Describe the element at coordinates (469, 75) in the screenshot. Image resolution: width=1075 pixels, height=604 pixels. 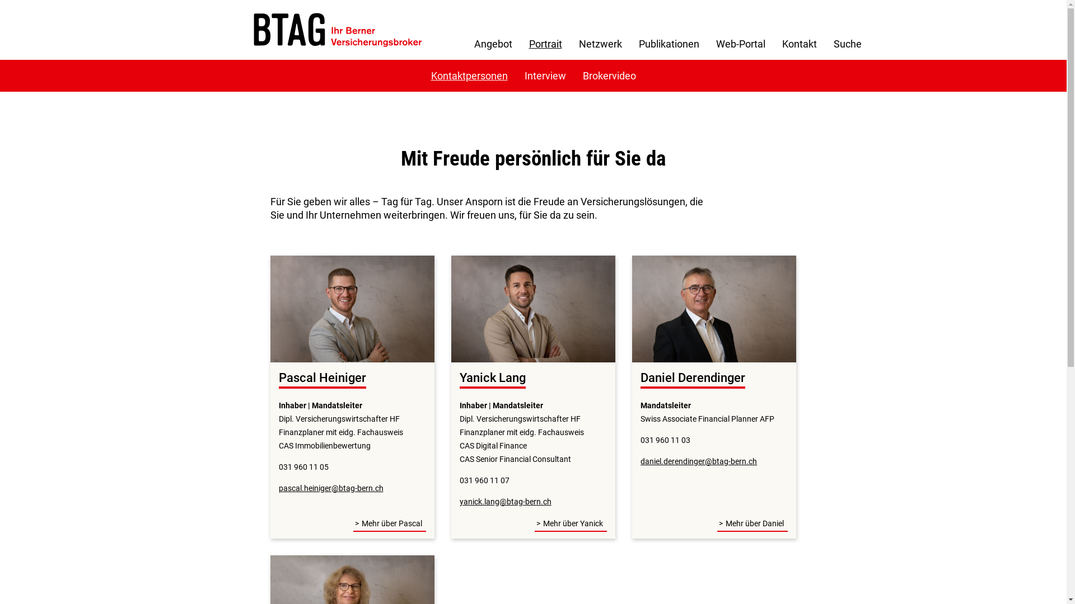
I see `Kontaktpersonen` at that location.